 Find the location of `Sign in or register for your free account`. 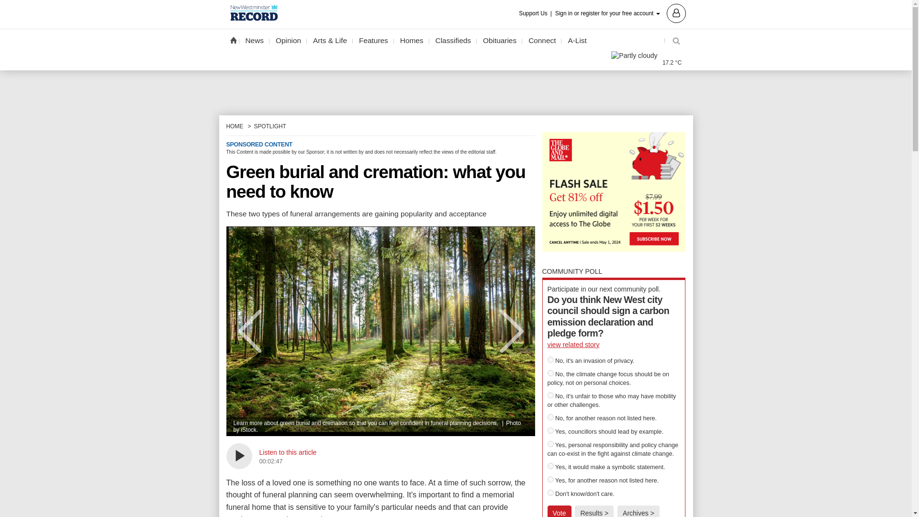

Sign in or register for your free account is located at coordinates (620, 12).